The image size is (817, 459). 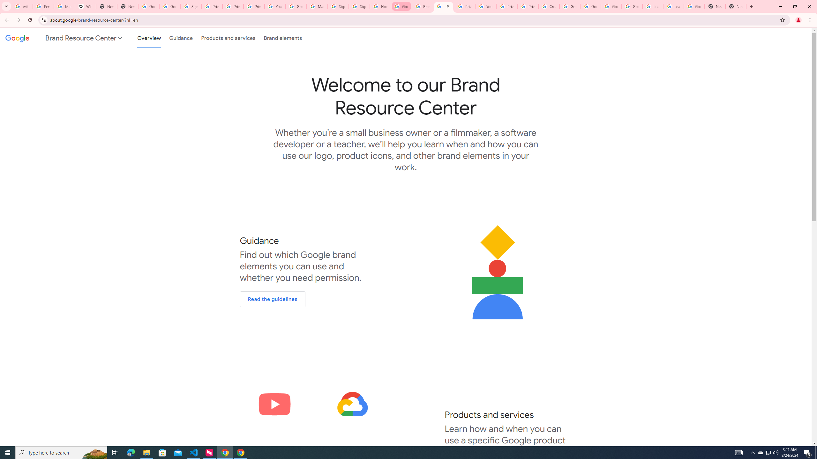 I want to click on Google Account, so click(x=694, y=6).